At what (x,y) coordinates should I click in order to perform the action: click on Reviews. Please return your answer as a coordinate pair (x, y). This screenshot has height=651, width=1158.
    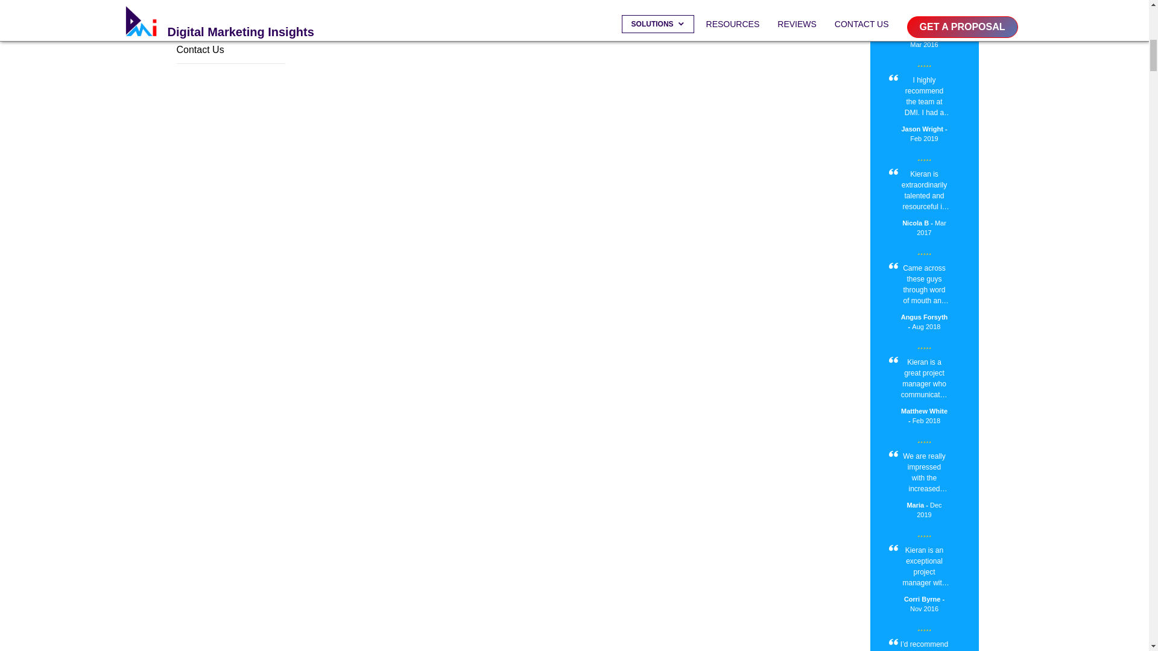
    Looking at the image, I should click on (230, 25).